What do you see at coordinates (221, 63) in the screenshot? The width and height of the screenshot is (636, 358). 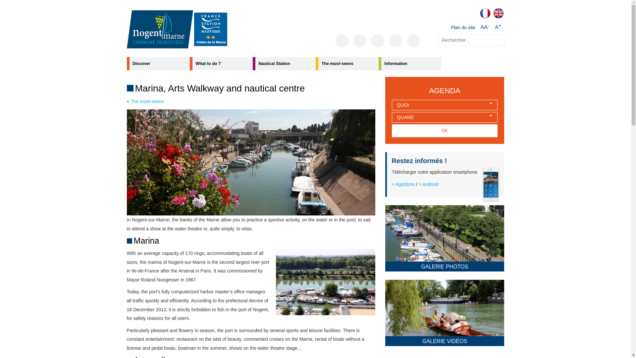 I see `What to do ?` at bounding box center [221, 63].